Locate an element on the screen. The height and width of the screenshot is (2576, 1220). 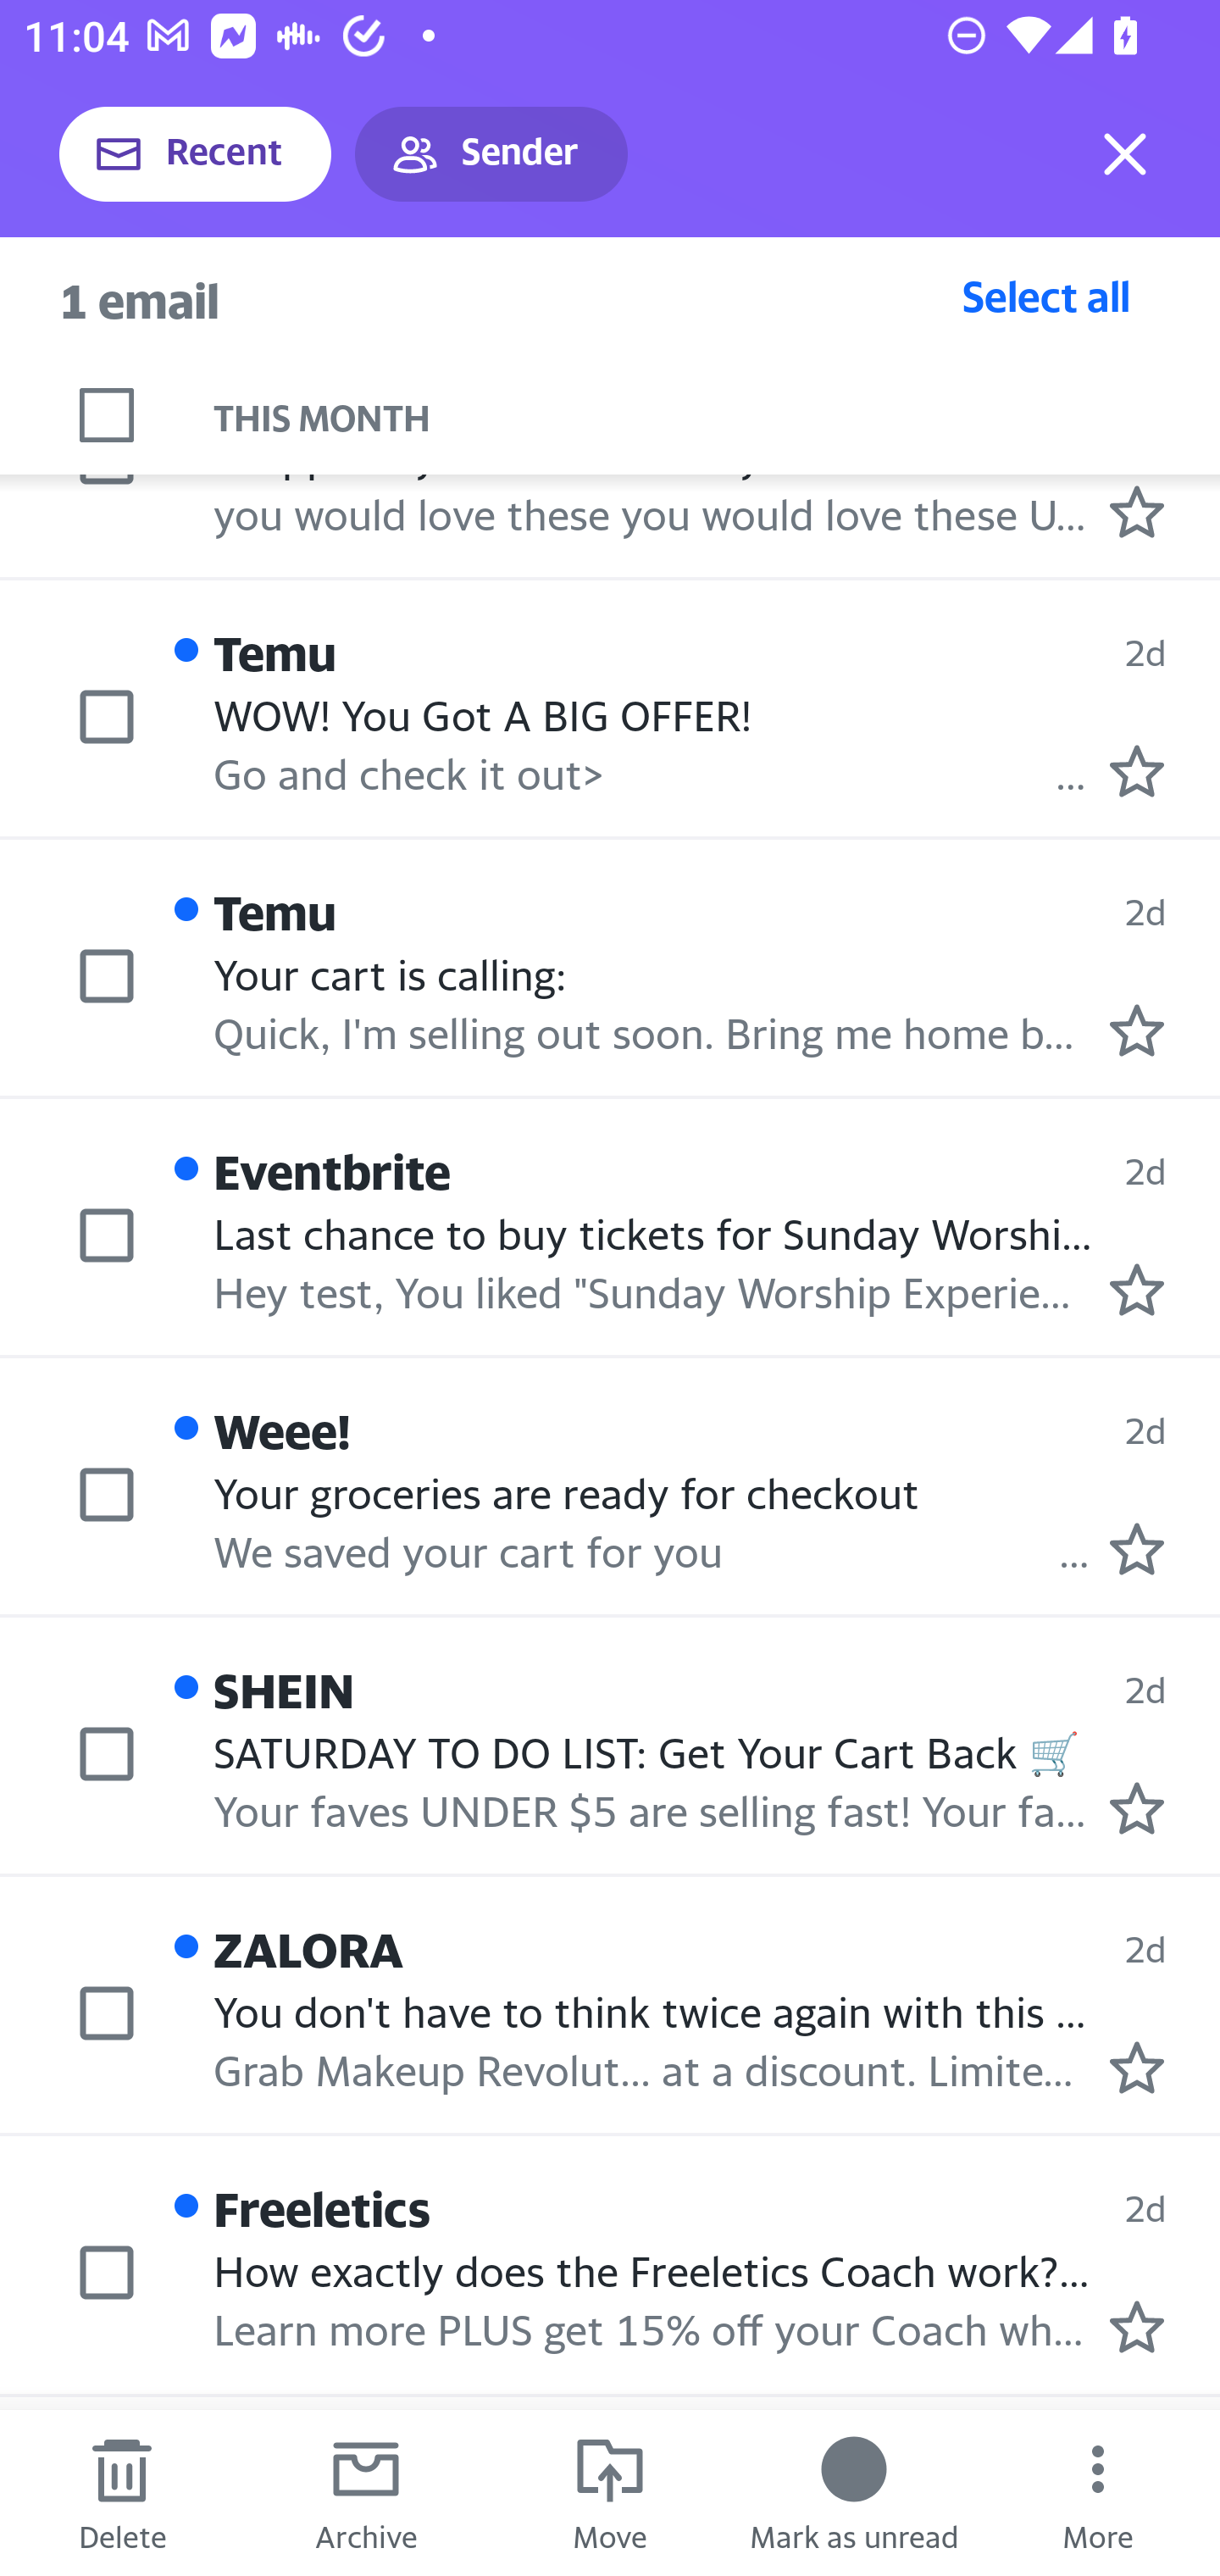
Mark as starred. is located at coordinates (1137, 771).